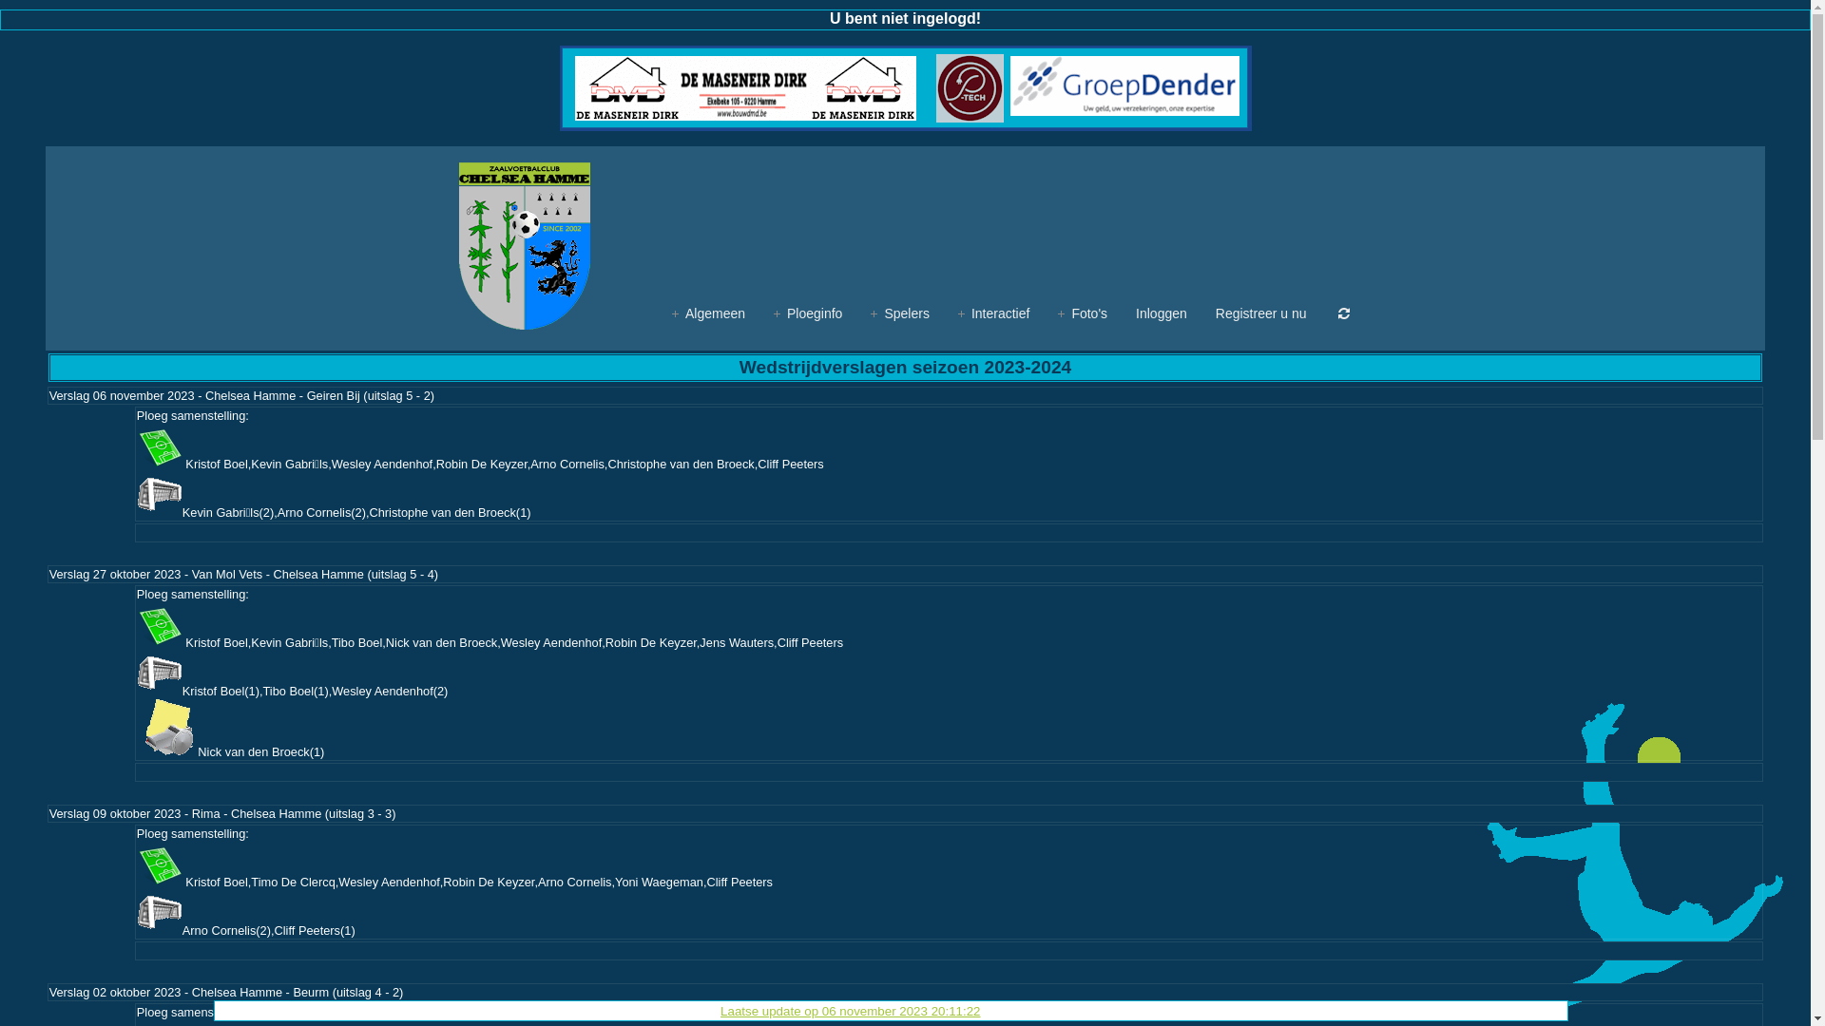  I want to click on Registreer u nu, so click(1261, 313).